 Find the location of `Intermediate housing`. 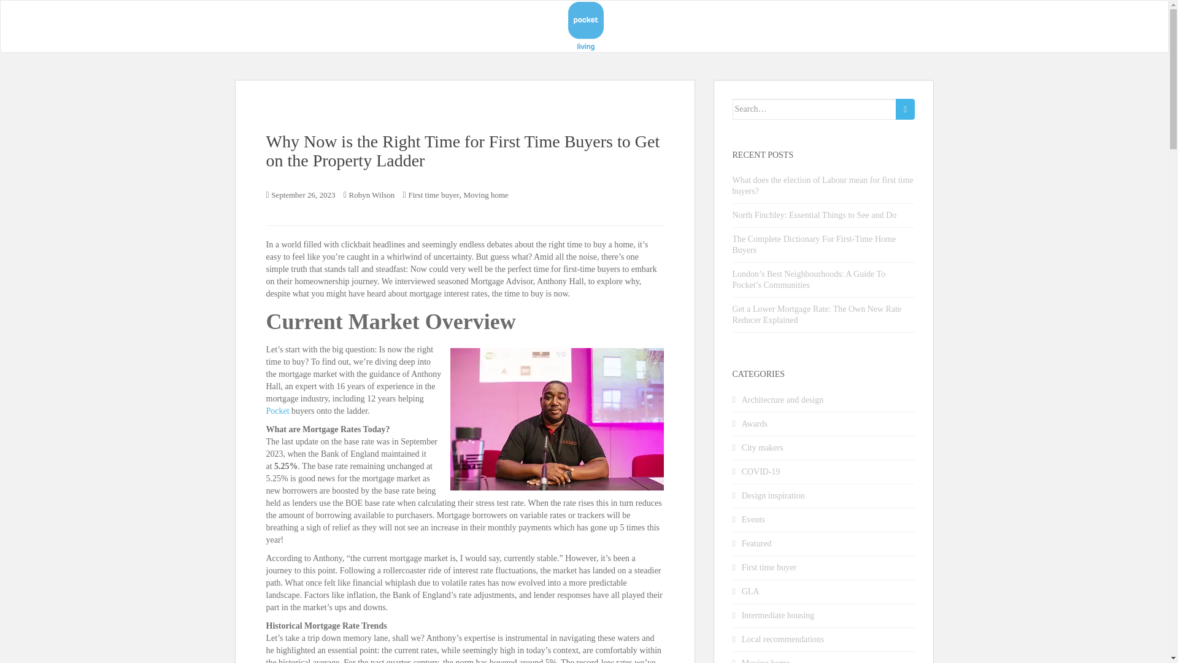

Intermediate housing is located at coordinates (778, 615).